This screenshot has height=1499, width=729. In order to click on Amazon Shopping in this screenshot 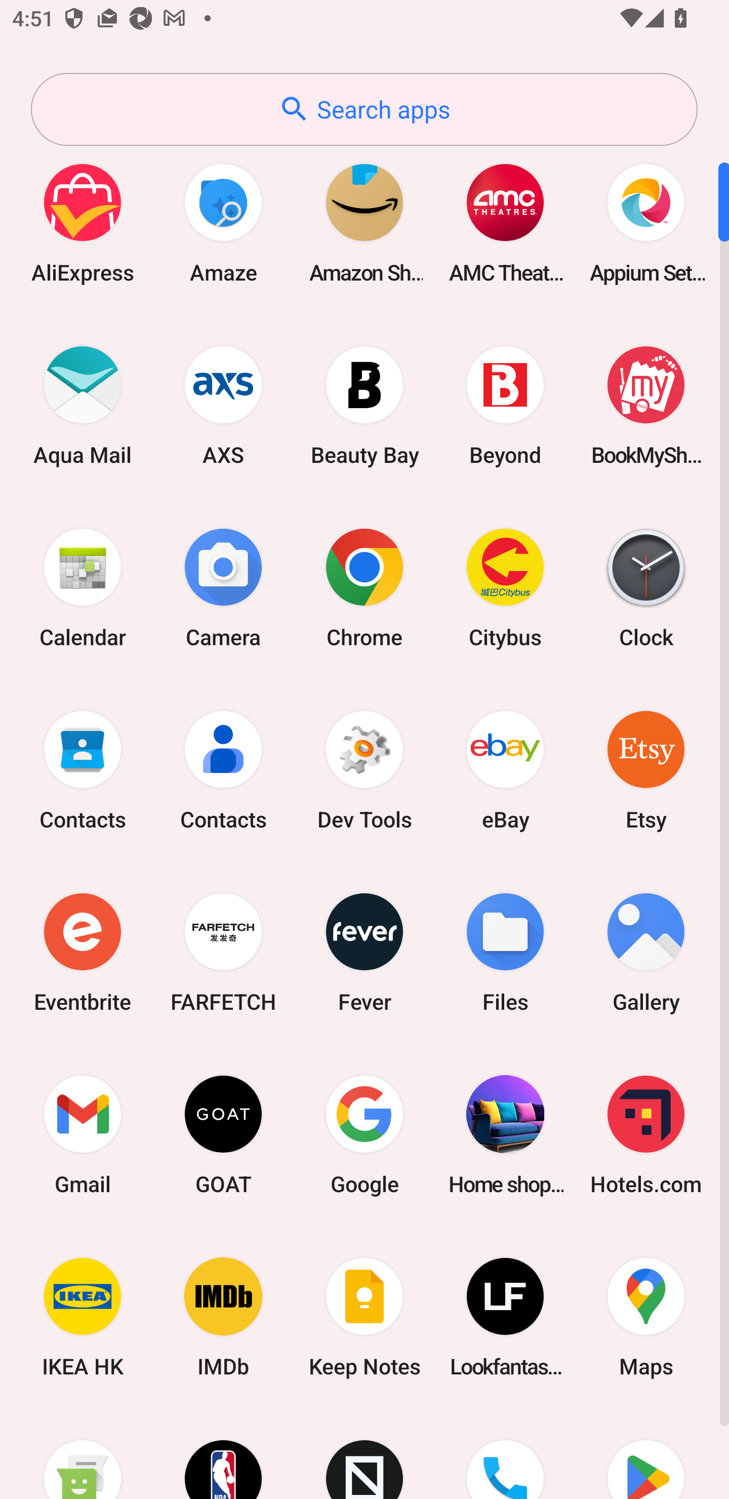, I will do `click(364, 223)`.